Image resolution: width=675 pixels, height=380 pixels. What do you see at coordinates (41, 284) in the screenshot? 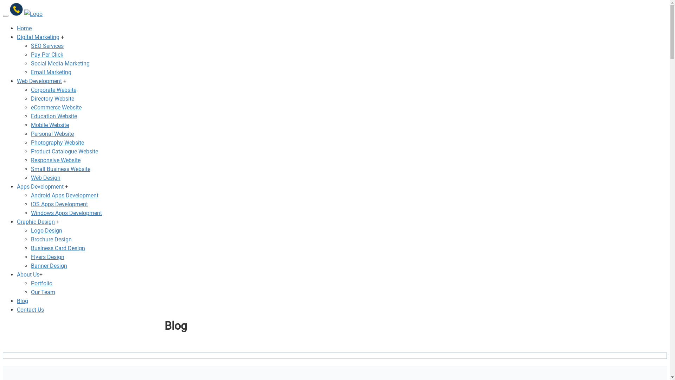
I see `Portfolio` at bounding box center [41, 284].